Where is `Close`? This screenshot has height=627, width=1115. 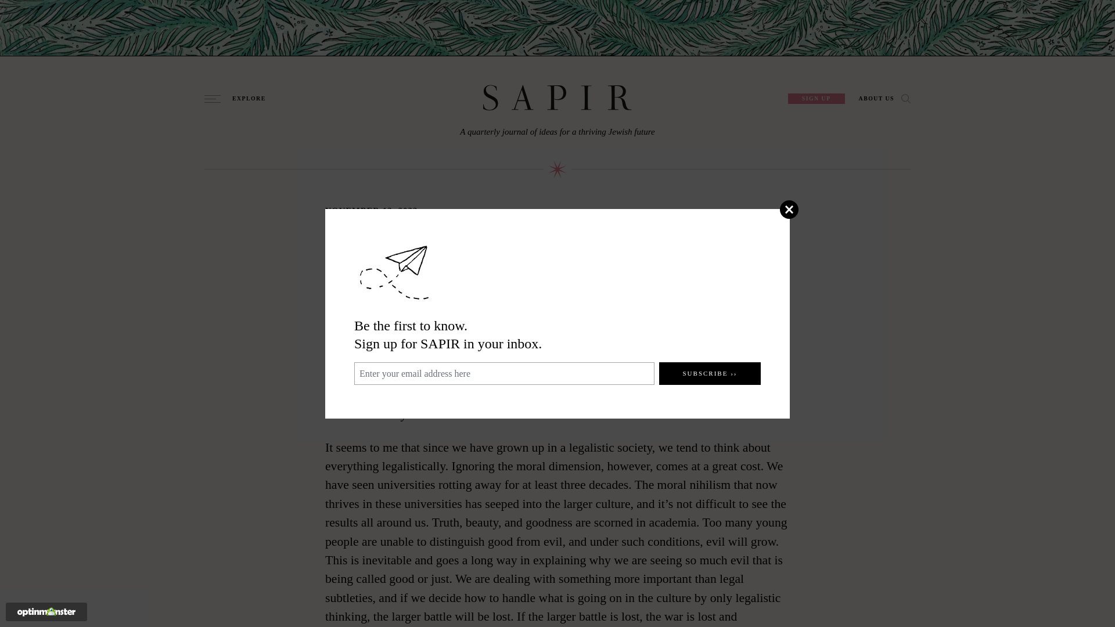 Close is located at coordinates (789, 209).